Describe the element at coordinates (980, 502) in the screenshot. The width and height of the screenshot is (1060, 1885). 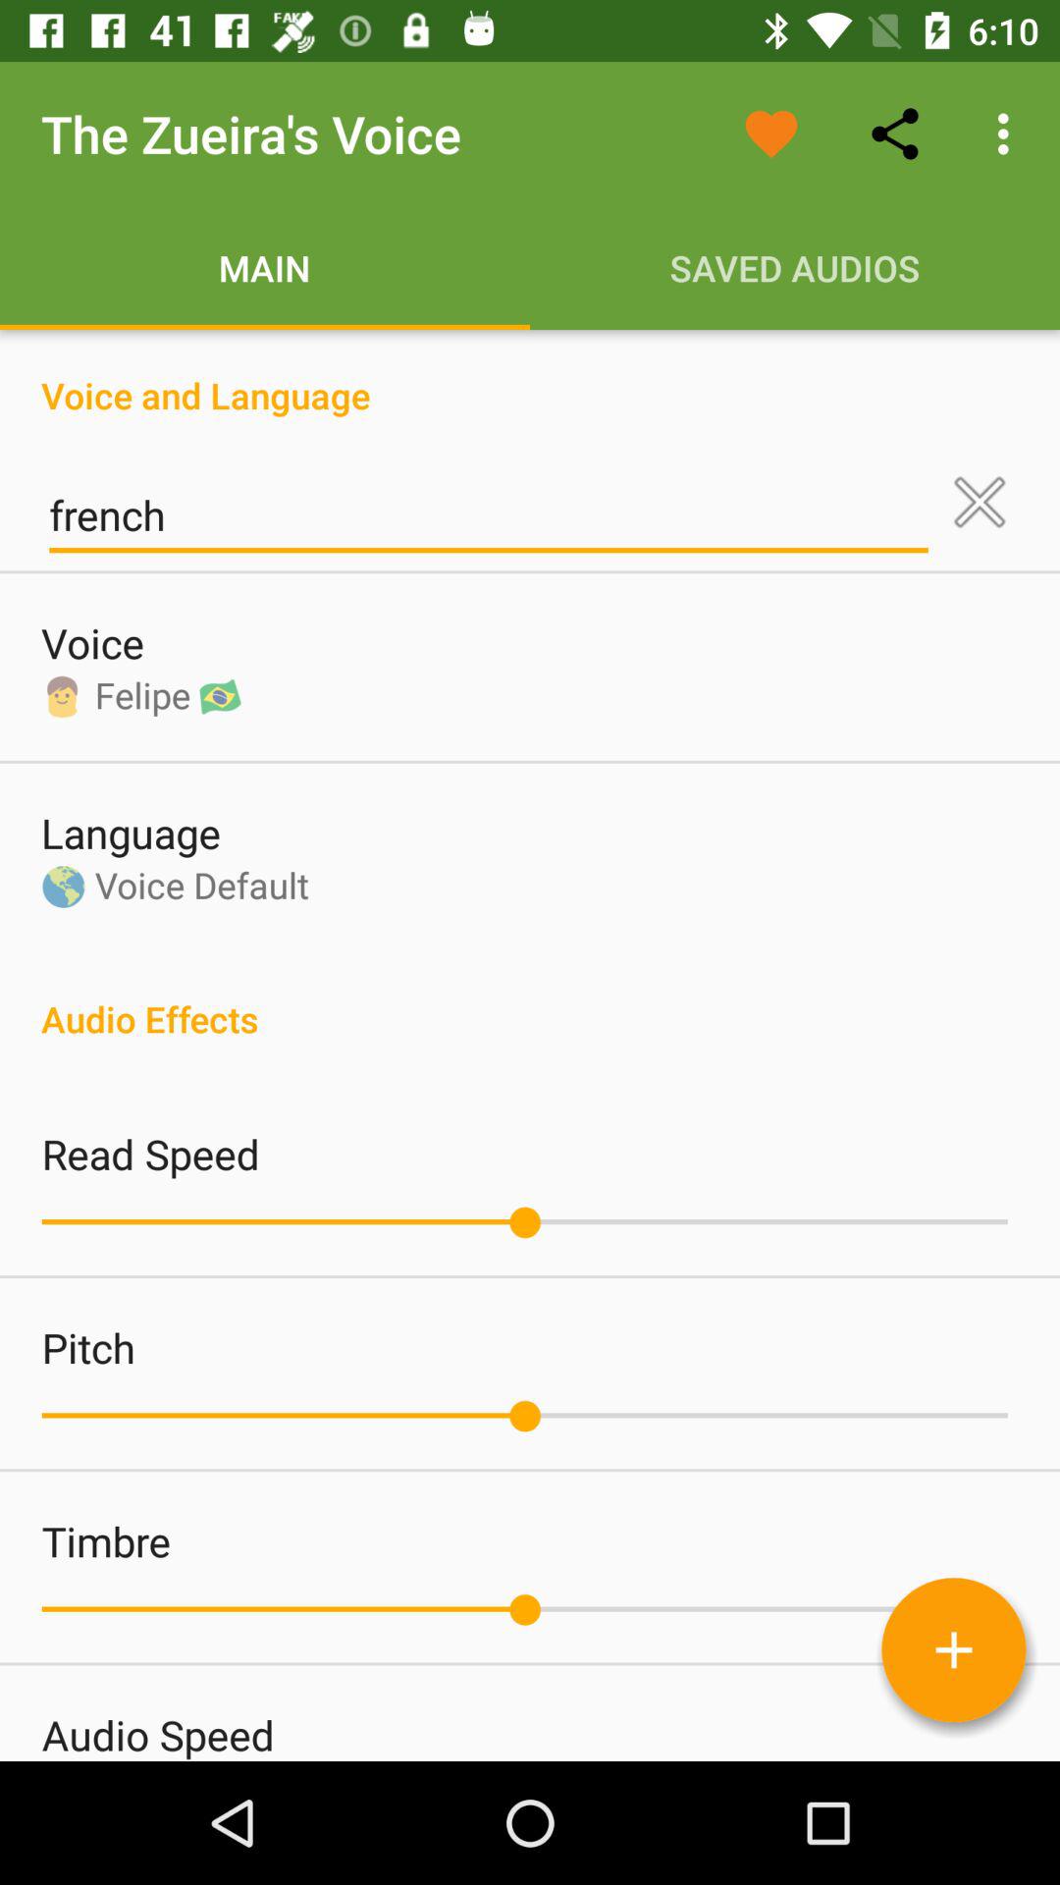
I see `turn off the icon next to french` at that location.